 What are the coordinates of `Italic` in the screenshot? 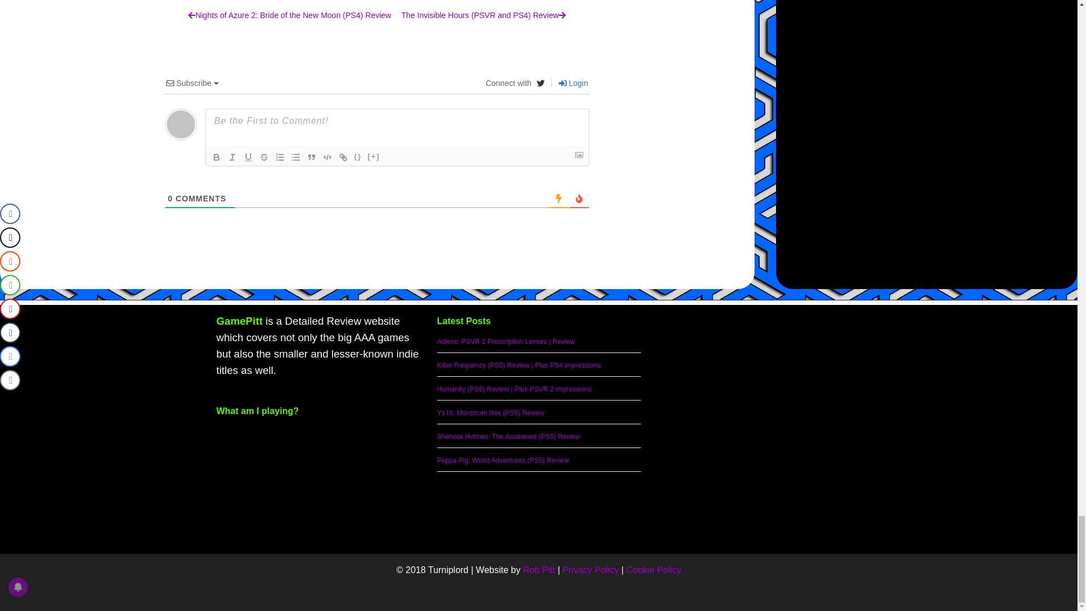 It's located at (232, 157).